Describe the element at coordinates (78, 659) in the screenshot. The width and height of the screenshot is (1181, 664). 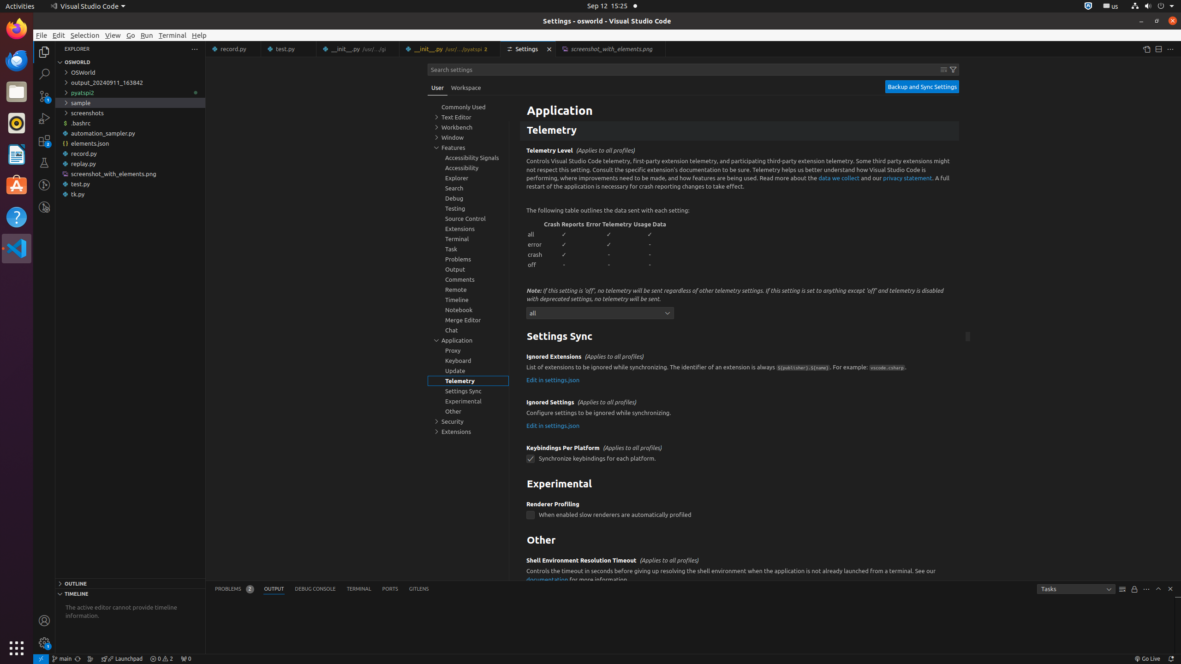
I see `OSWorld (Git) - Synchronize Changes` at that location.